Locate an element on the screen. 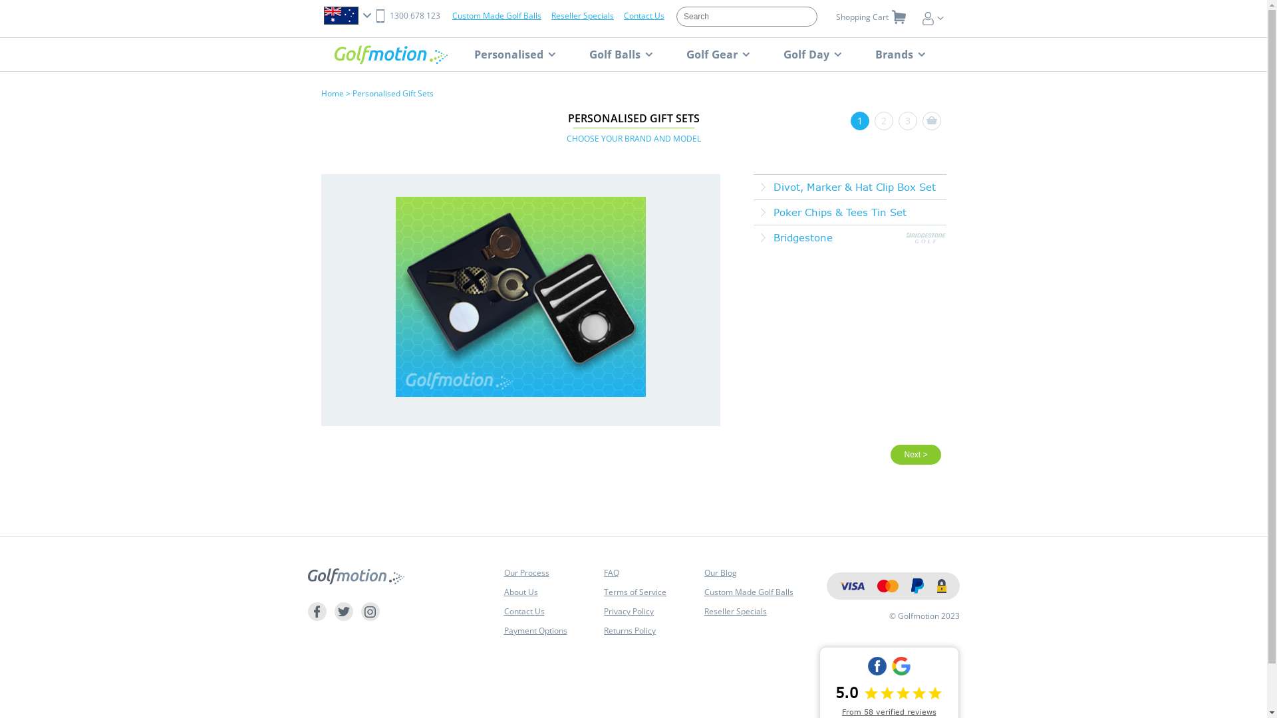  Contact Us is located at coordinates (644, 16).